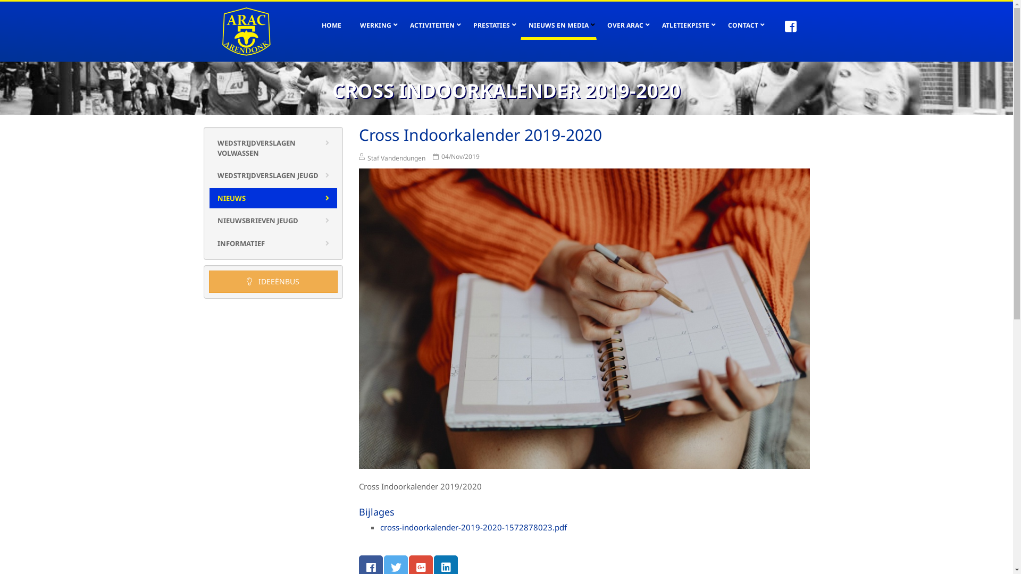 The height and width of the screenshot is (574, 1021). Describe the element at coordinates (332, 26) in the screenshot. I see `HOME` at that location.